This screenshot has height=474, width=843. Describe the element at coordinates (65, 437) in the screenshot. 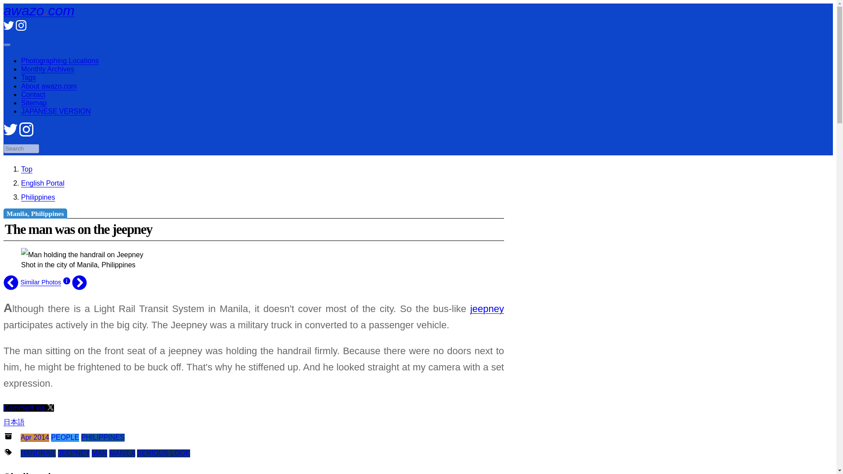

I see `CATEGORY ARCHIVE of PEOPLE` at that location.